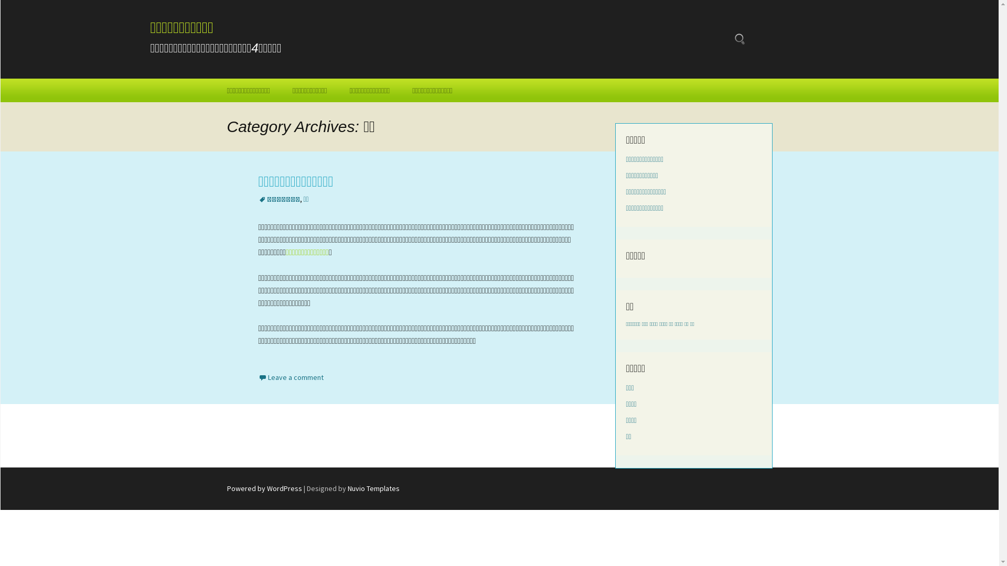  I want to click on Nuvio Templates, so click(373, 488).